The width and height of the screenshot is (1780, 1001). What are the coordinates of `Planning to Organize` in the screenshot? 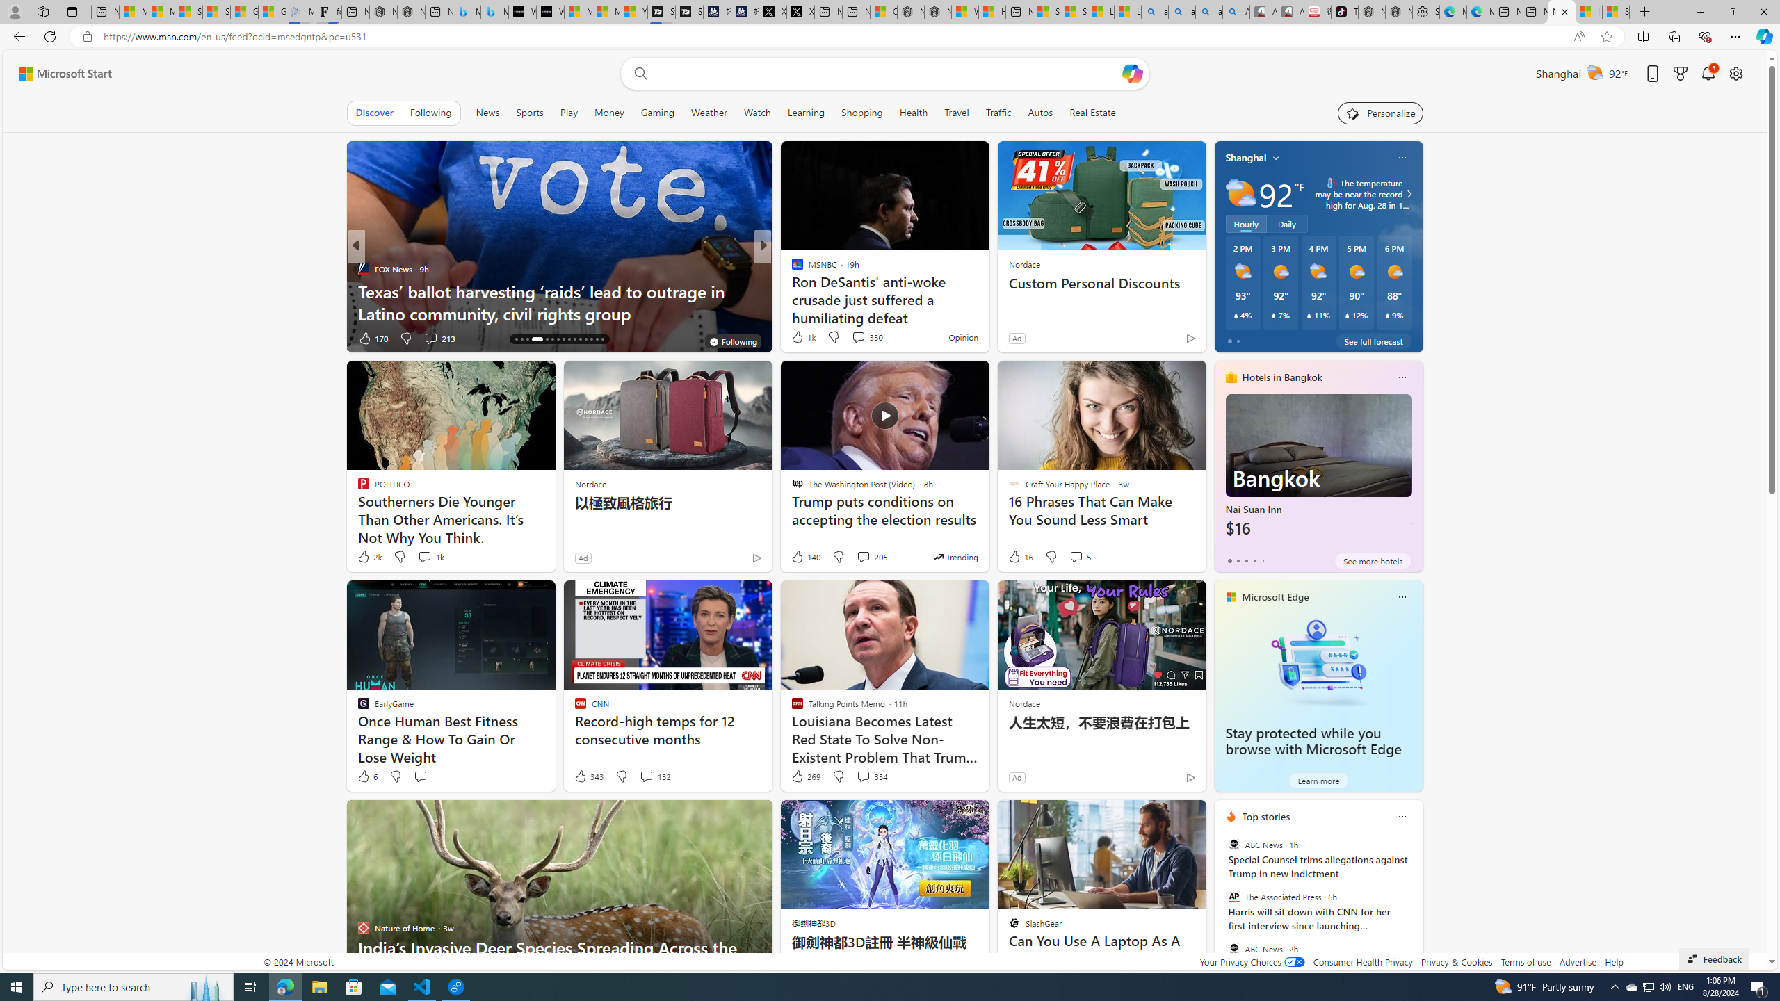 It's located at (791, 268).